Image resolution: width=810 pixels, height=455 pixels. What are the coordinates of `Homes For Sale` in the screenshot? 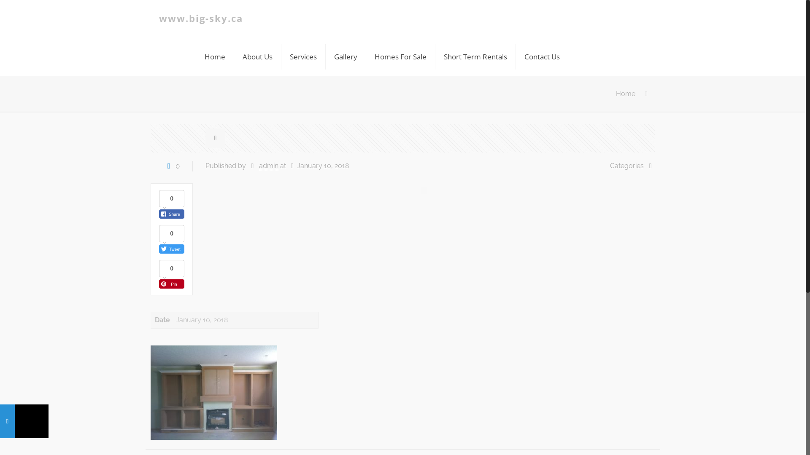 It's located at (401, 57).